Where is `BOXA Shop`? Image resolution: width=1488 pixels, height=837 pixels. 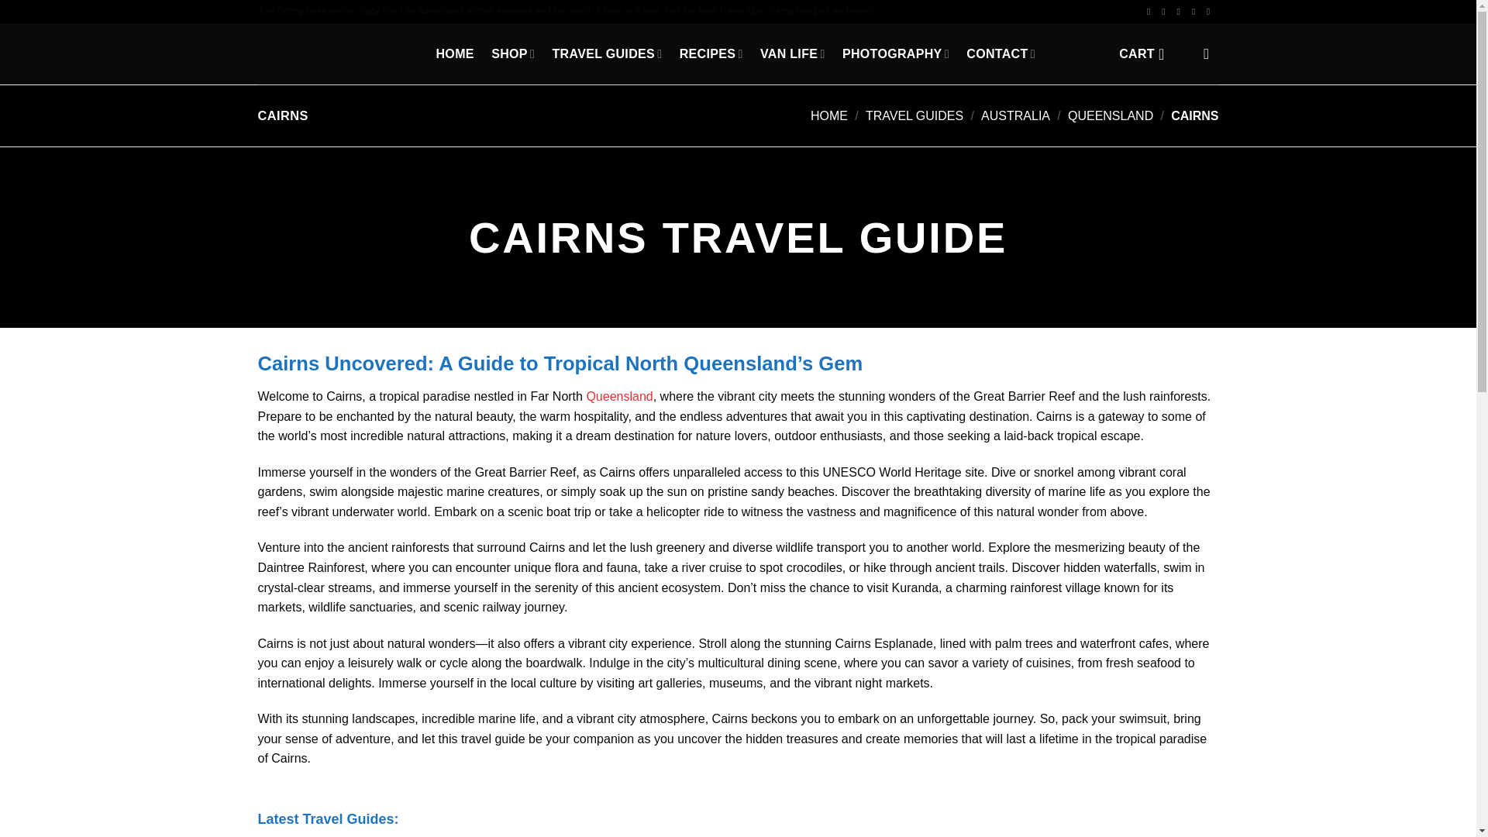 BOXA Shop is located at coordinates (512, 53).